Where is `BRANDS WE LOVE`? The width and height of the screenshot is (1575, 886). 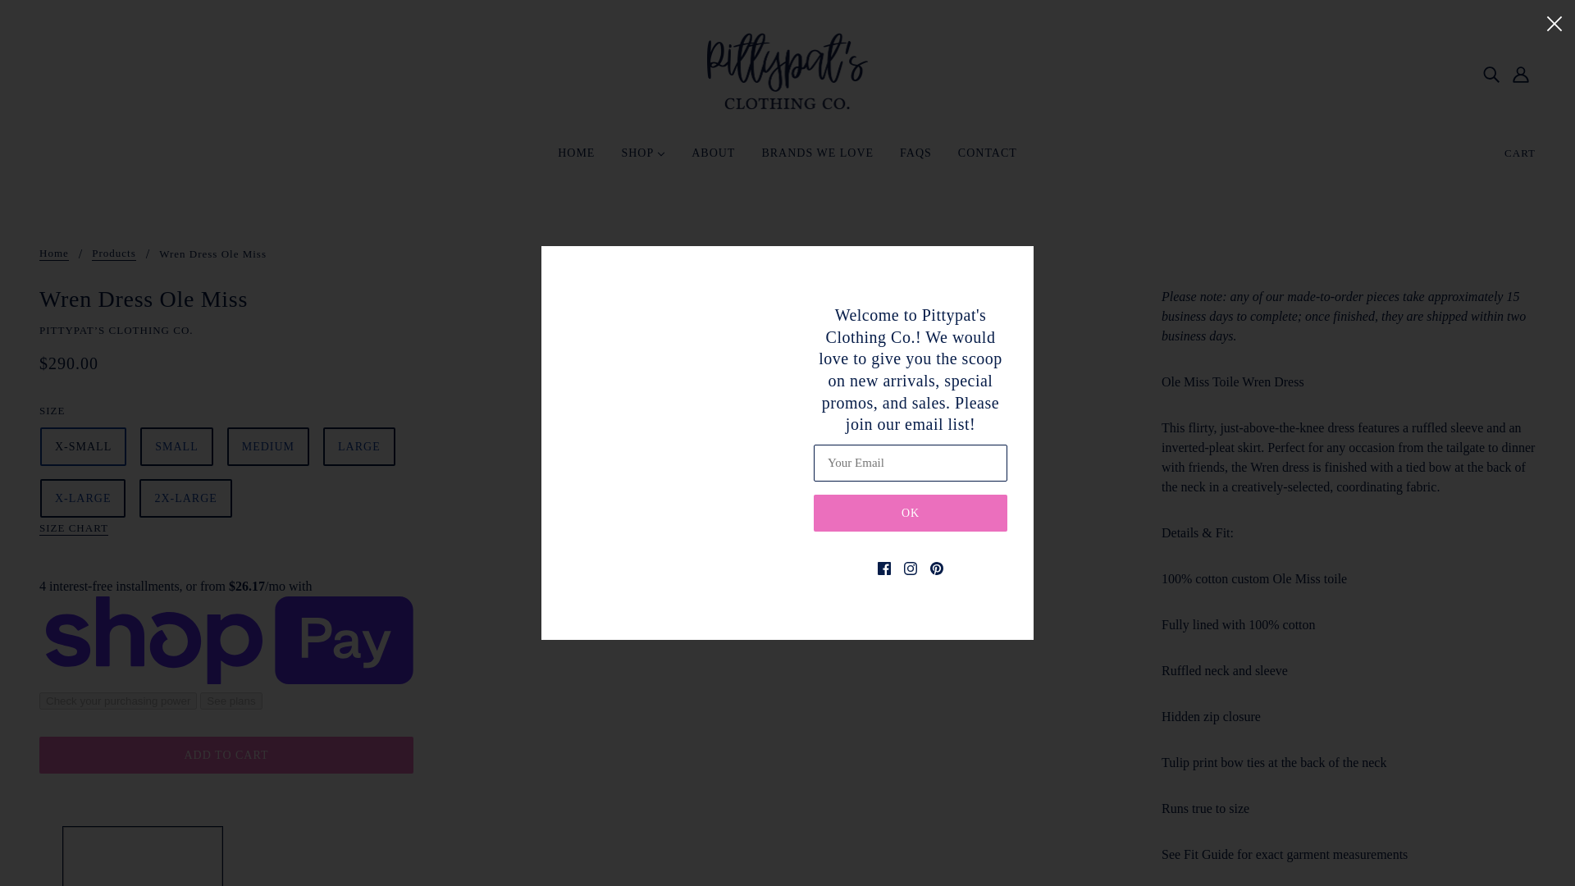 BRANDS WE LOVE is located at coordinates (817, 159).